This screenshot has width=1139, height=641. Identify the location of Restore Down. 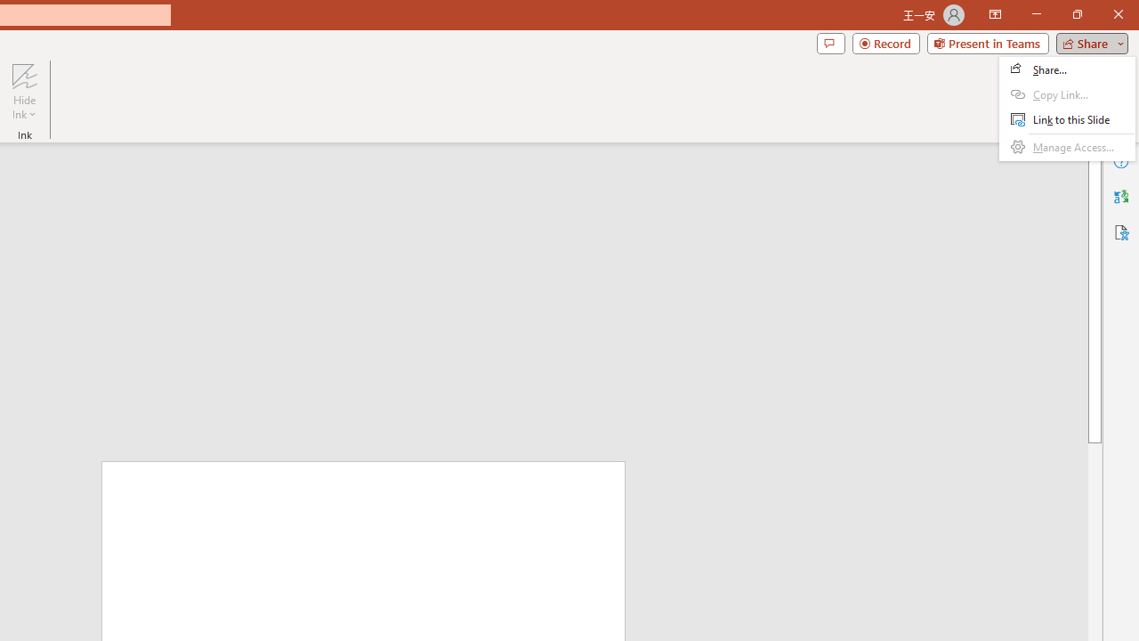
(1077, 14).